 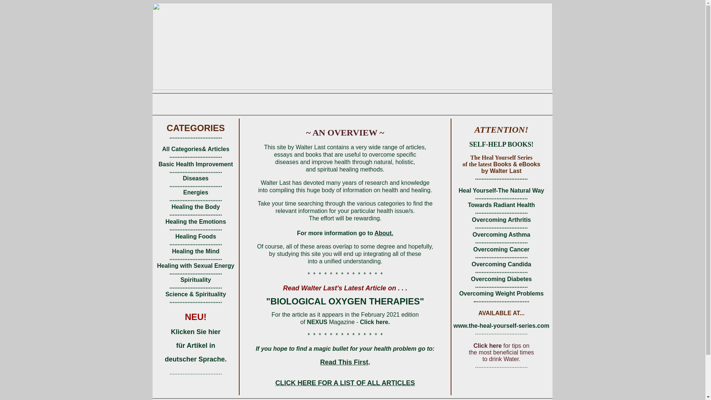 What do you see at coordinates (344, 362) in the screenshot?
I see `Read This First` at bounding box center [344, 362].